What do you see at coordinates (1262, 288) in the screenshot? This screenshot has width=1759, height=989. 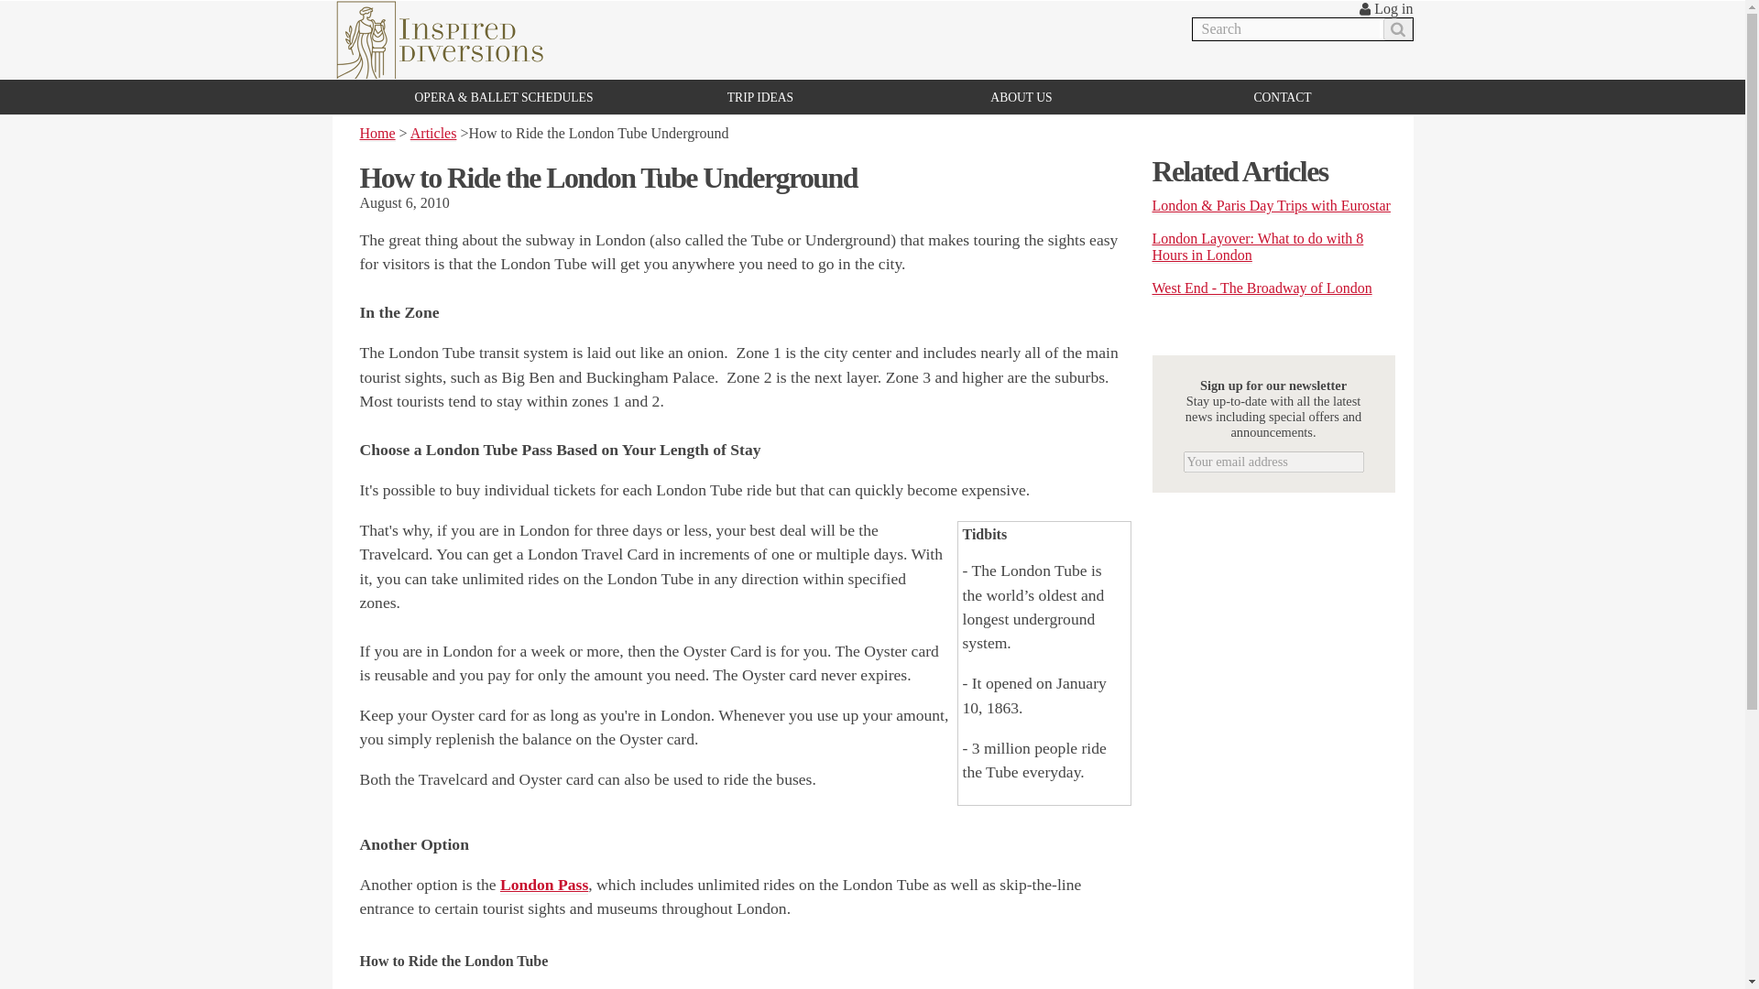 I see `West End - The Broadway of London` at bounding box center [1262, 288].